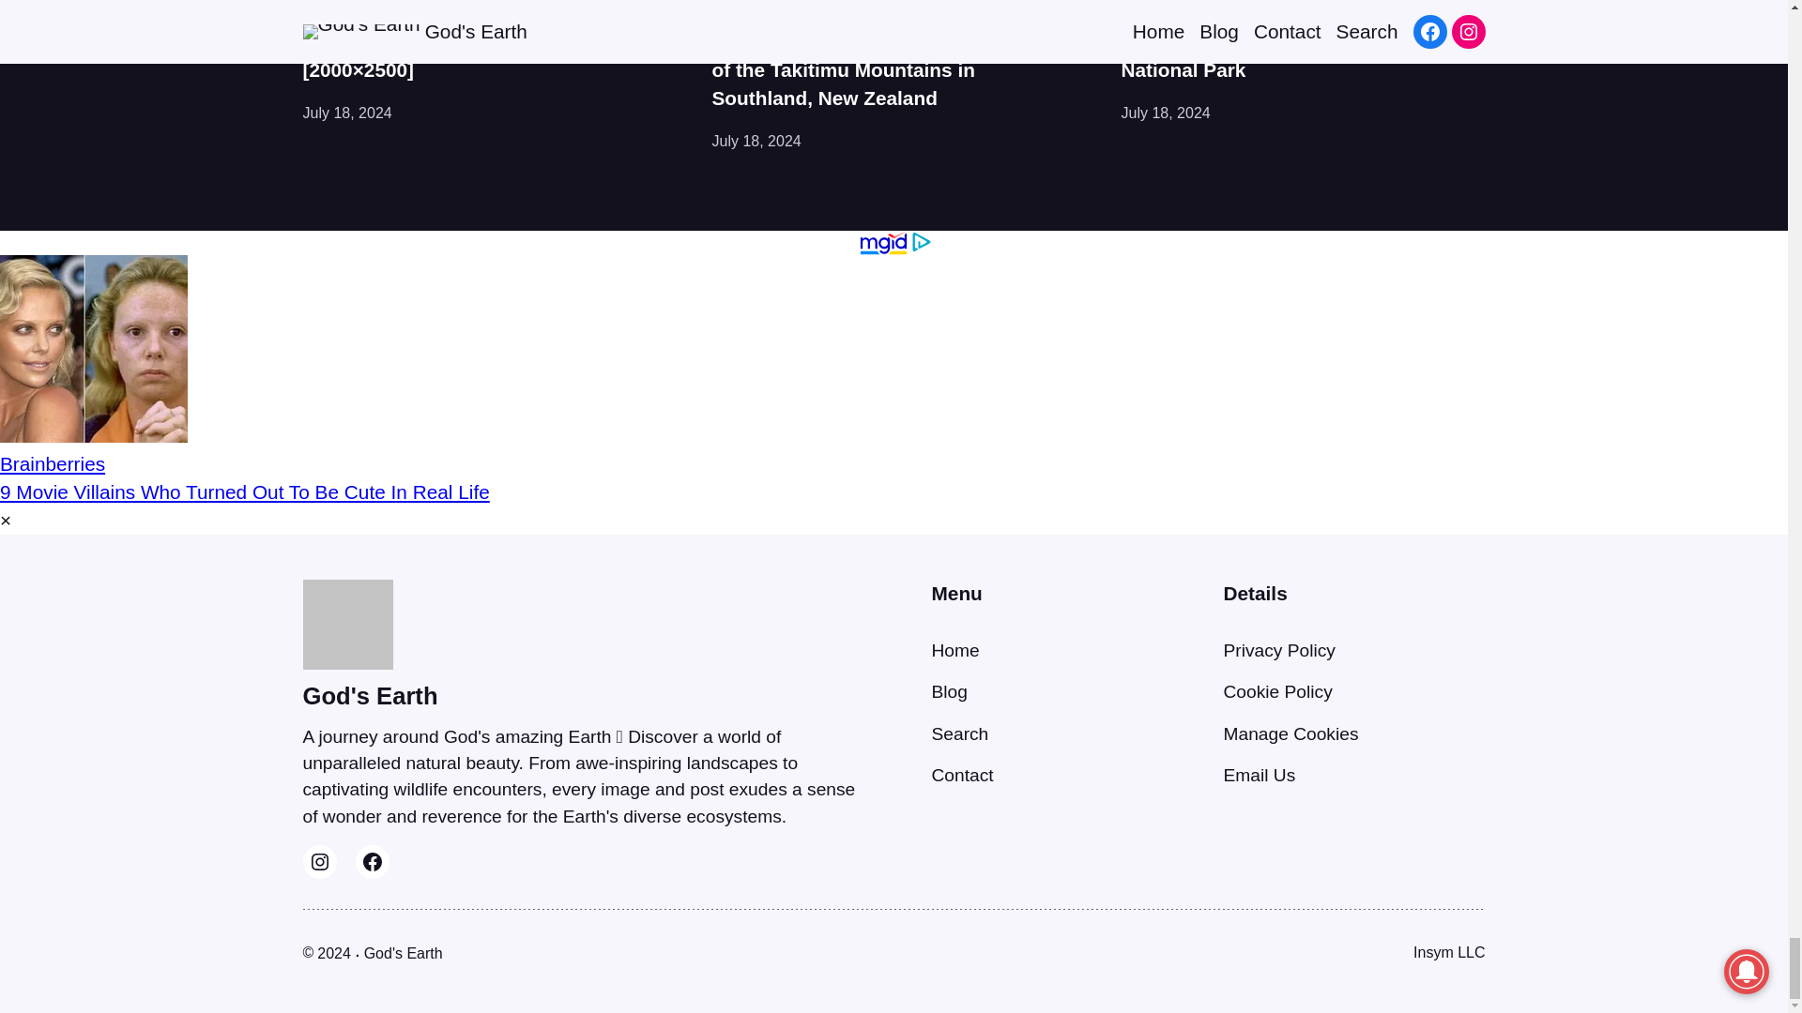  Describe the element at coordinates (320, 8) in the screenshot. I see `Earth` at that location.